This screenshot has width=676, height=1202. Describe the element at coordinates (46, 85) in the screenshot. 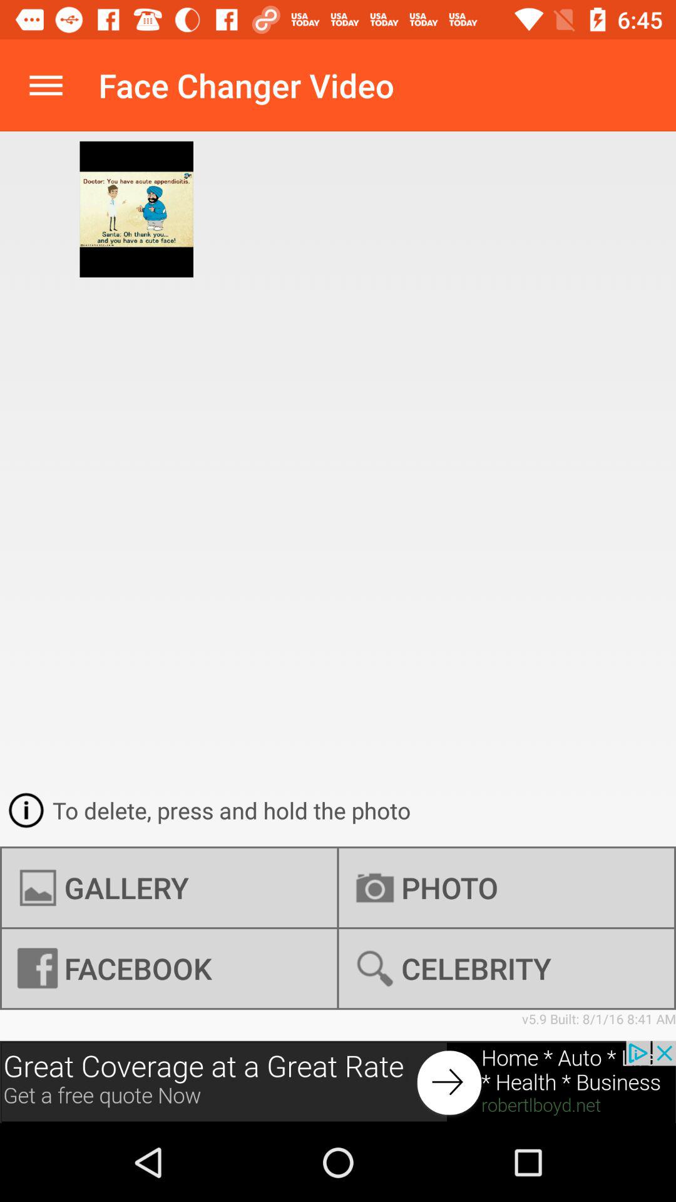

I see `open menu` at that location.